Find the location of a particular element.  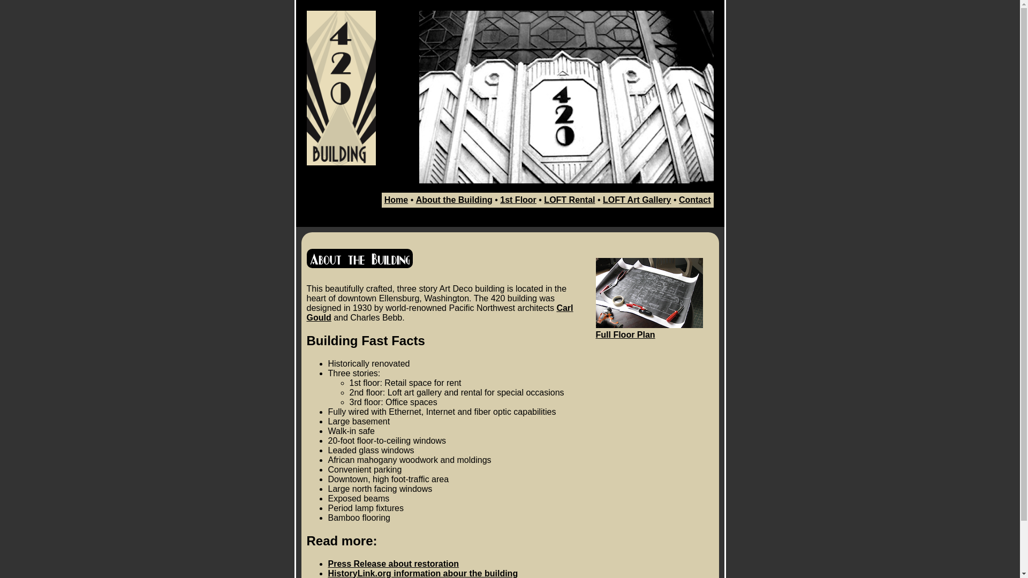

Press Release about restoration is located at coordinates (393, 563).